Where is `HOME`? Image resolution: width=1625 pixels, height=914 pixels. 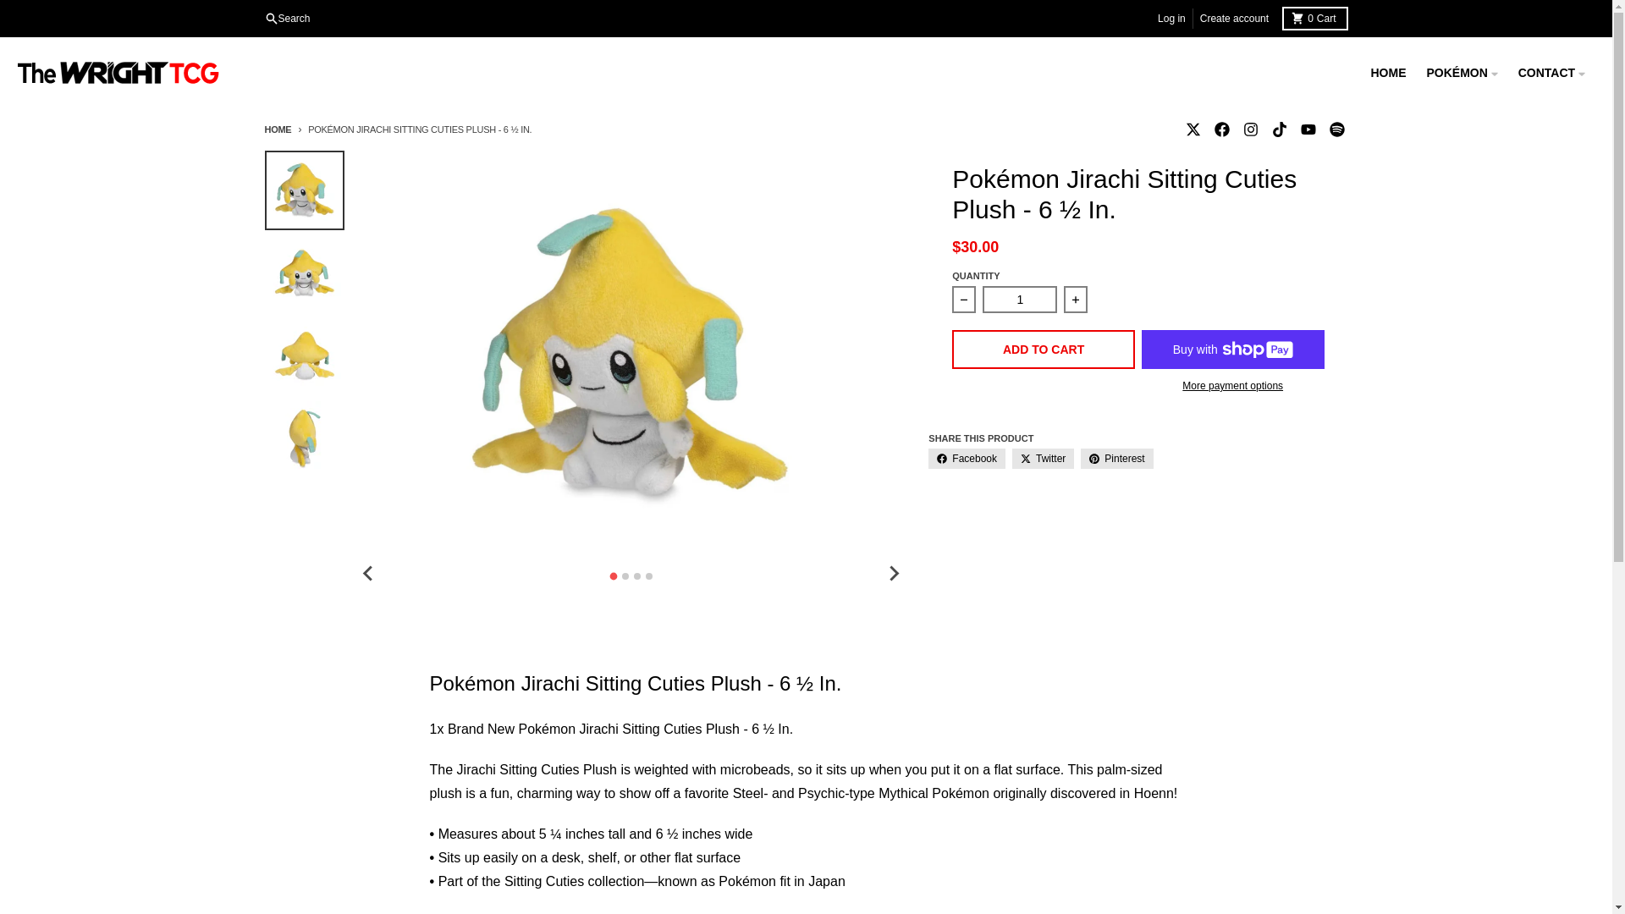
HOME is located at coordinates (1192, 129).